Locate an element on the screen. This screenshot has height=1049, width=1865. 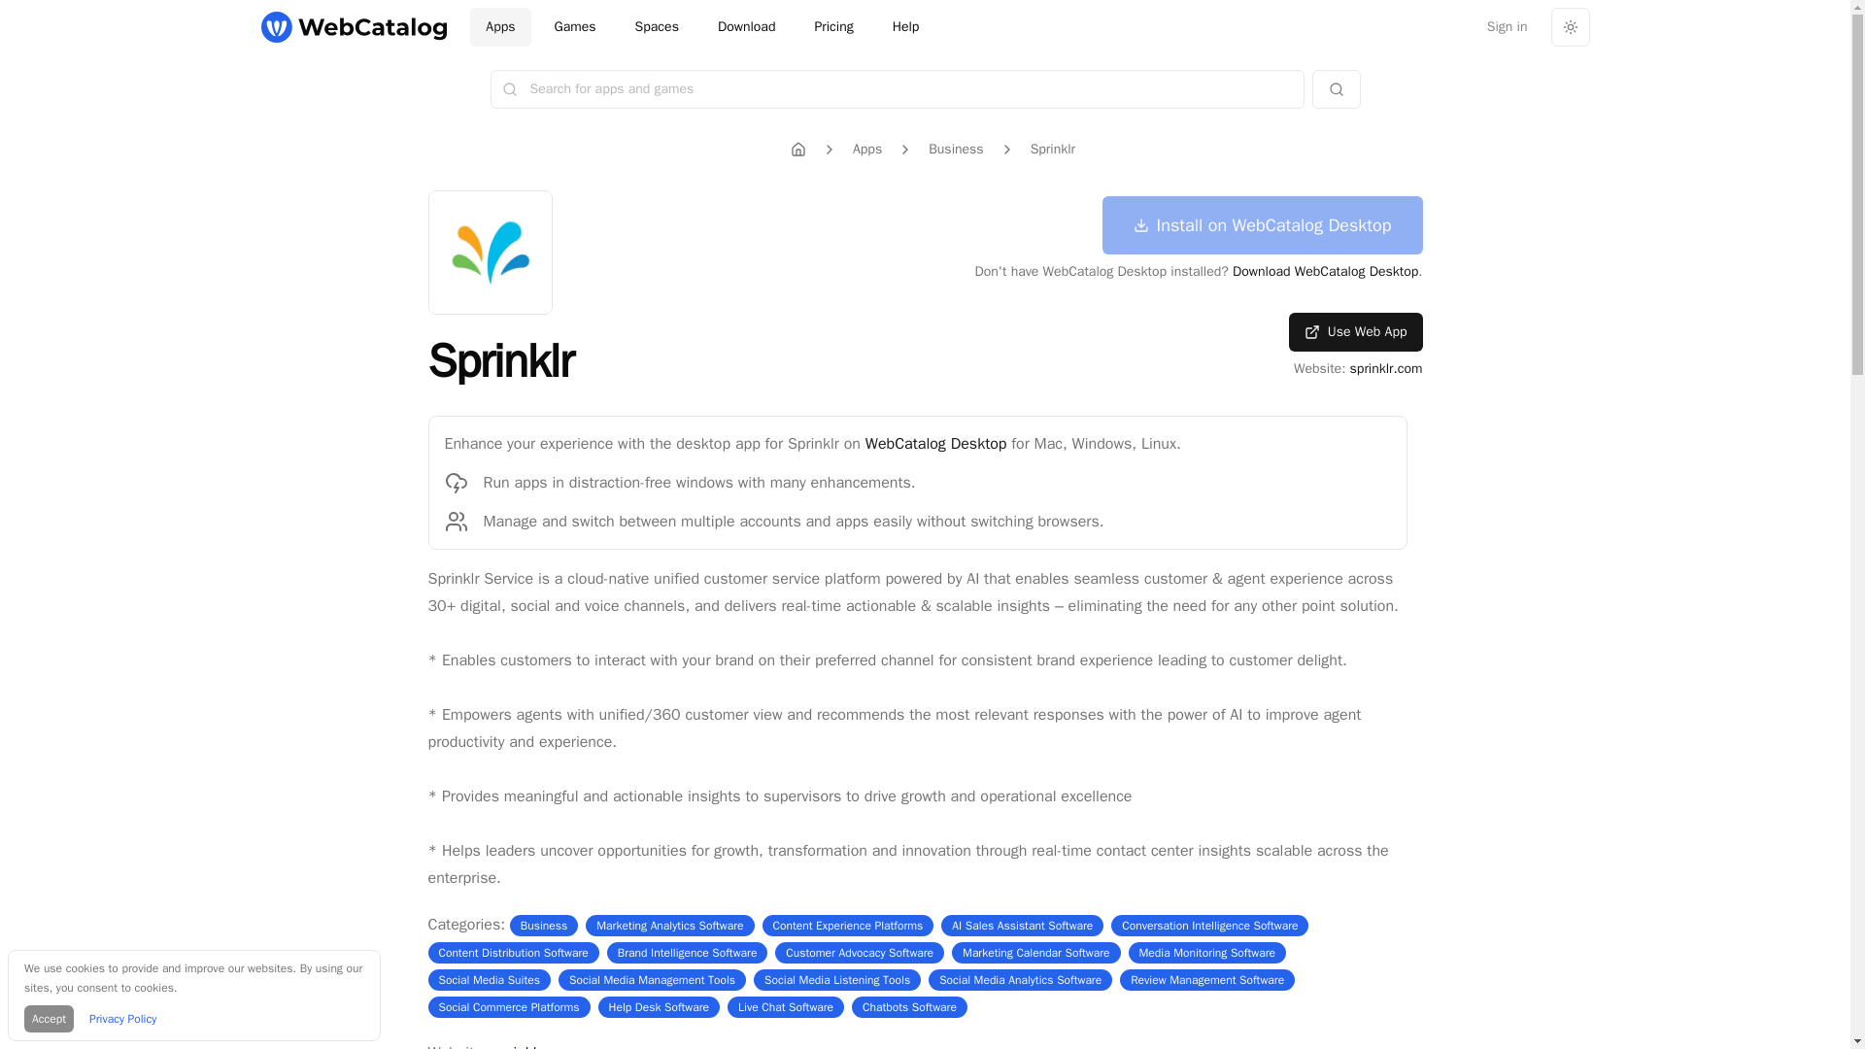
Social Media Management Tools is located at coordinates (651, 980).